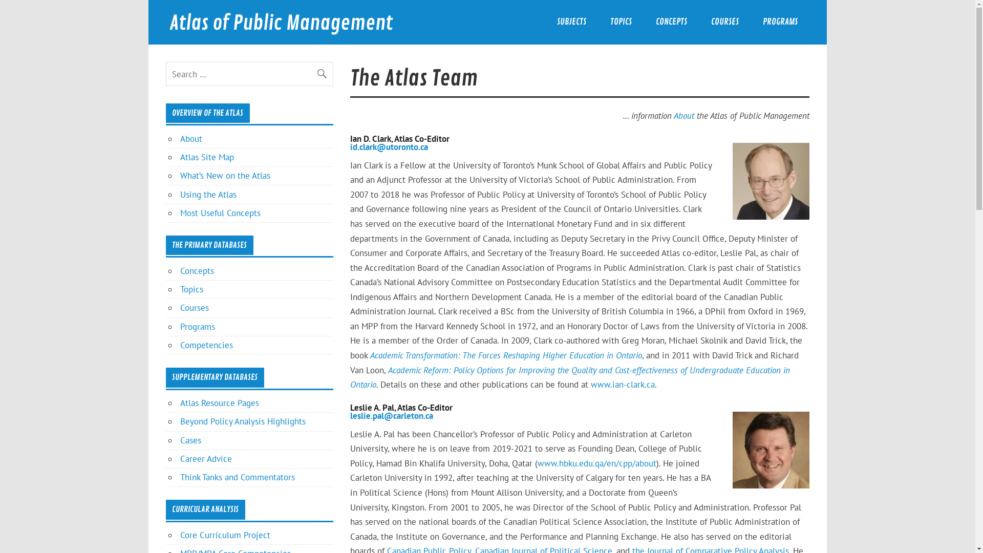  Describe the element at coordinates (671, 23) in the screenshot. I see `CONCEPTS` at that location.